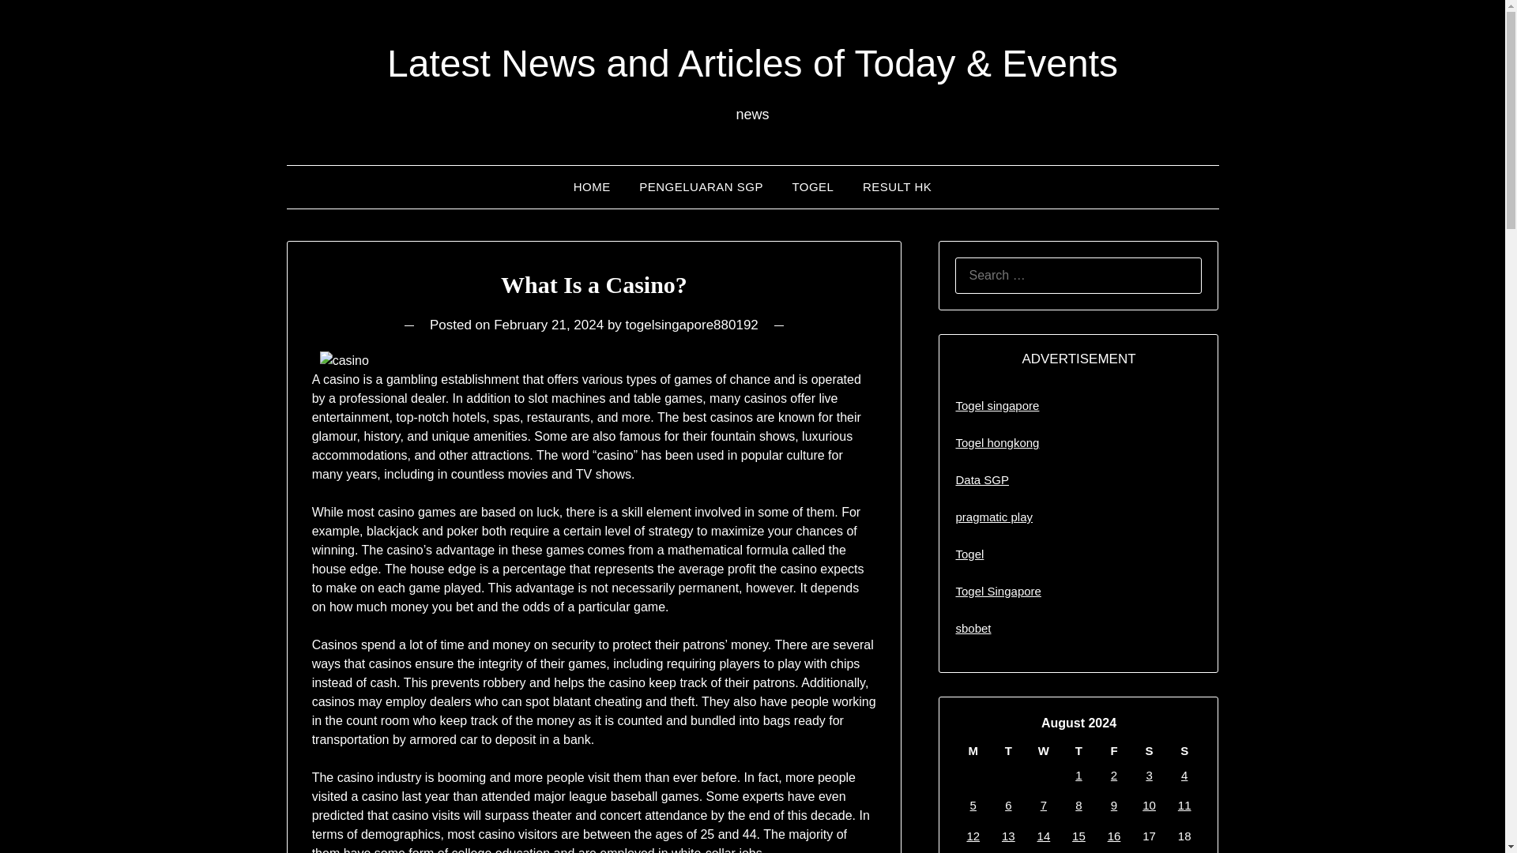 This screenshot has width=1517, height=853. Describe the element at coordinates (1008, 750) in the screenshot. I see `Tuesday` at that location.